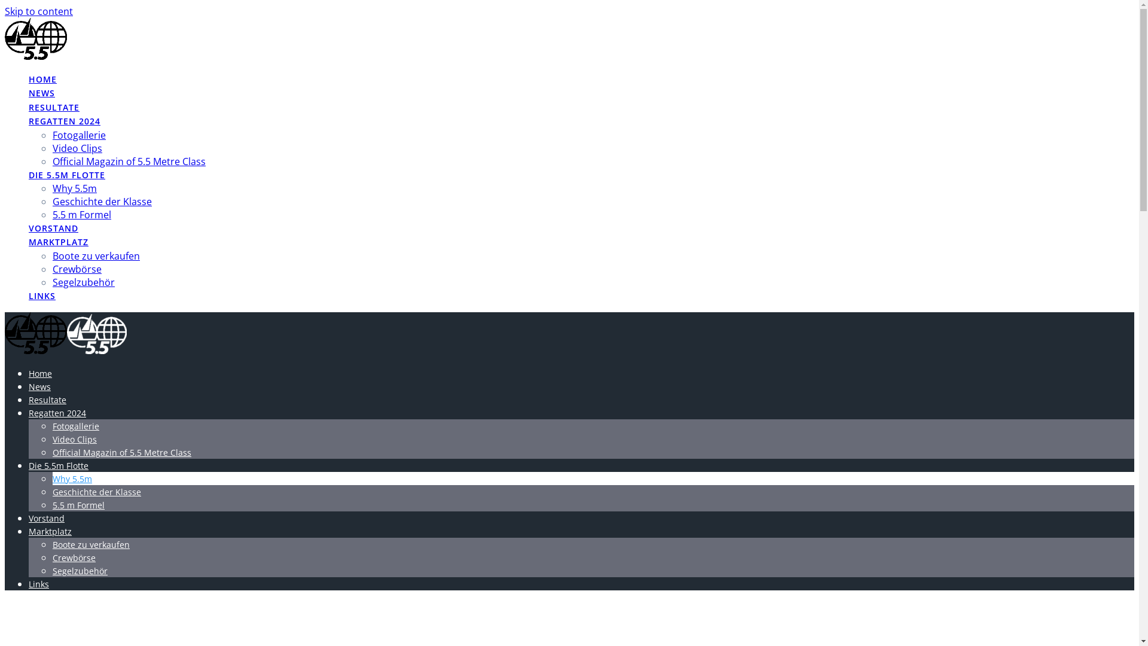 The image size is (1148, 646). What do you see at coordinates (97, 492) in the screenshot?
I see `Geschichte der Klasse` at bounding box center [97, 492].